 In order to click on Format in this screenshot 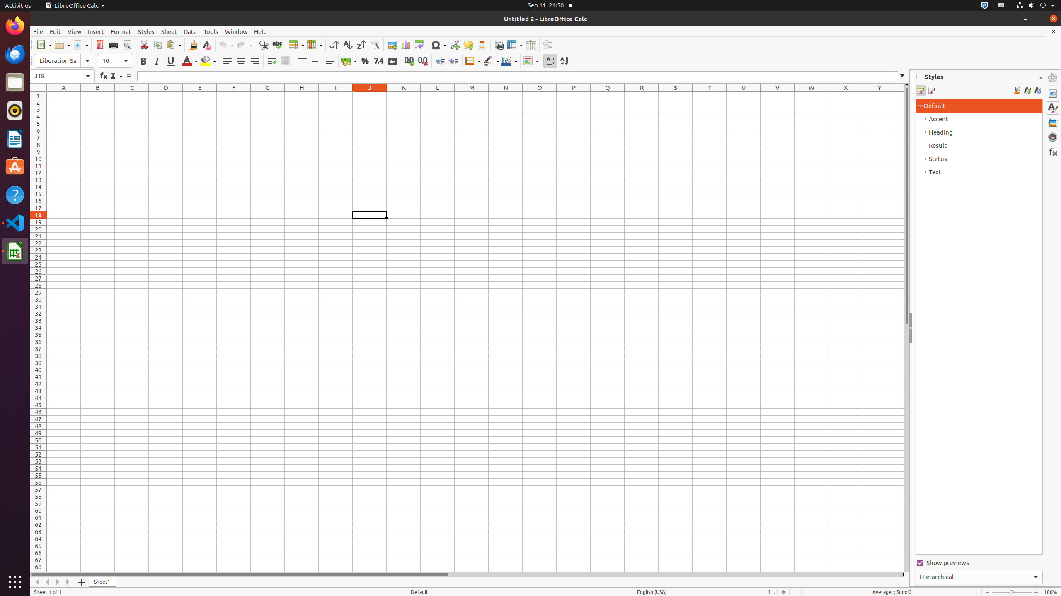, I will do `click(121, 31)`.